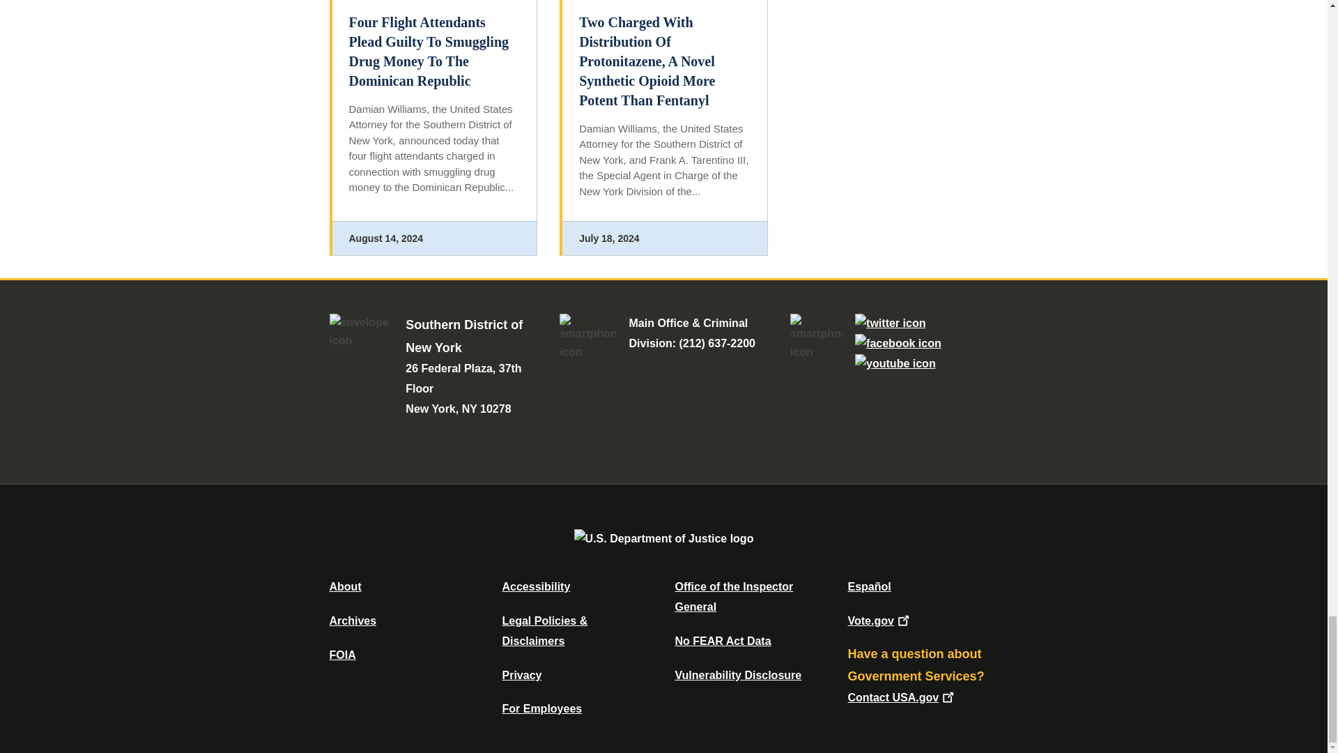  I want to click on Data Posted Pursuant To The No Fear Act, so click(722, 641).